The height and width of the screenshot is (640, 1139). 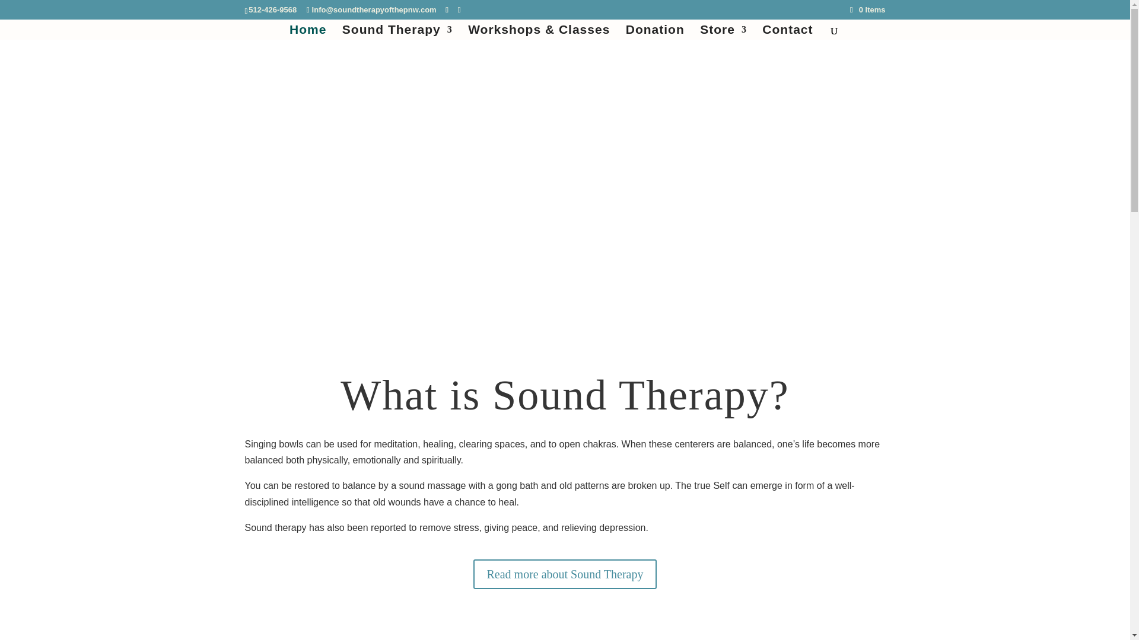 What do you see at coordinates (867, 9) in the screenshot?
I see `0 Items` at bounding box center [867, 9].